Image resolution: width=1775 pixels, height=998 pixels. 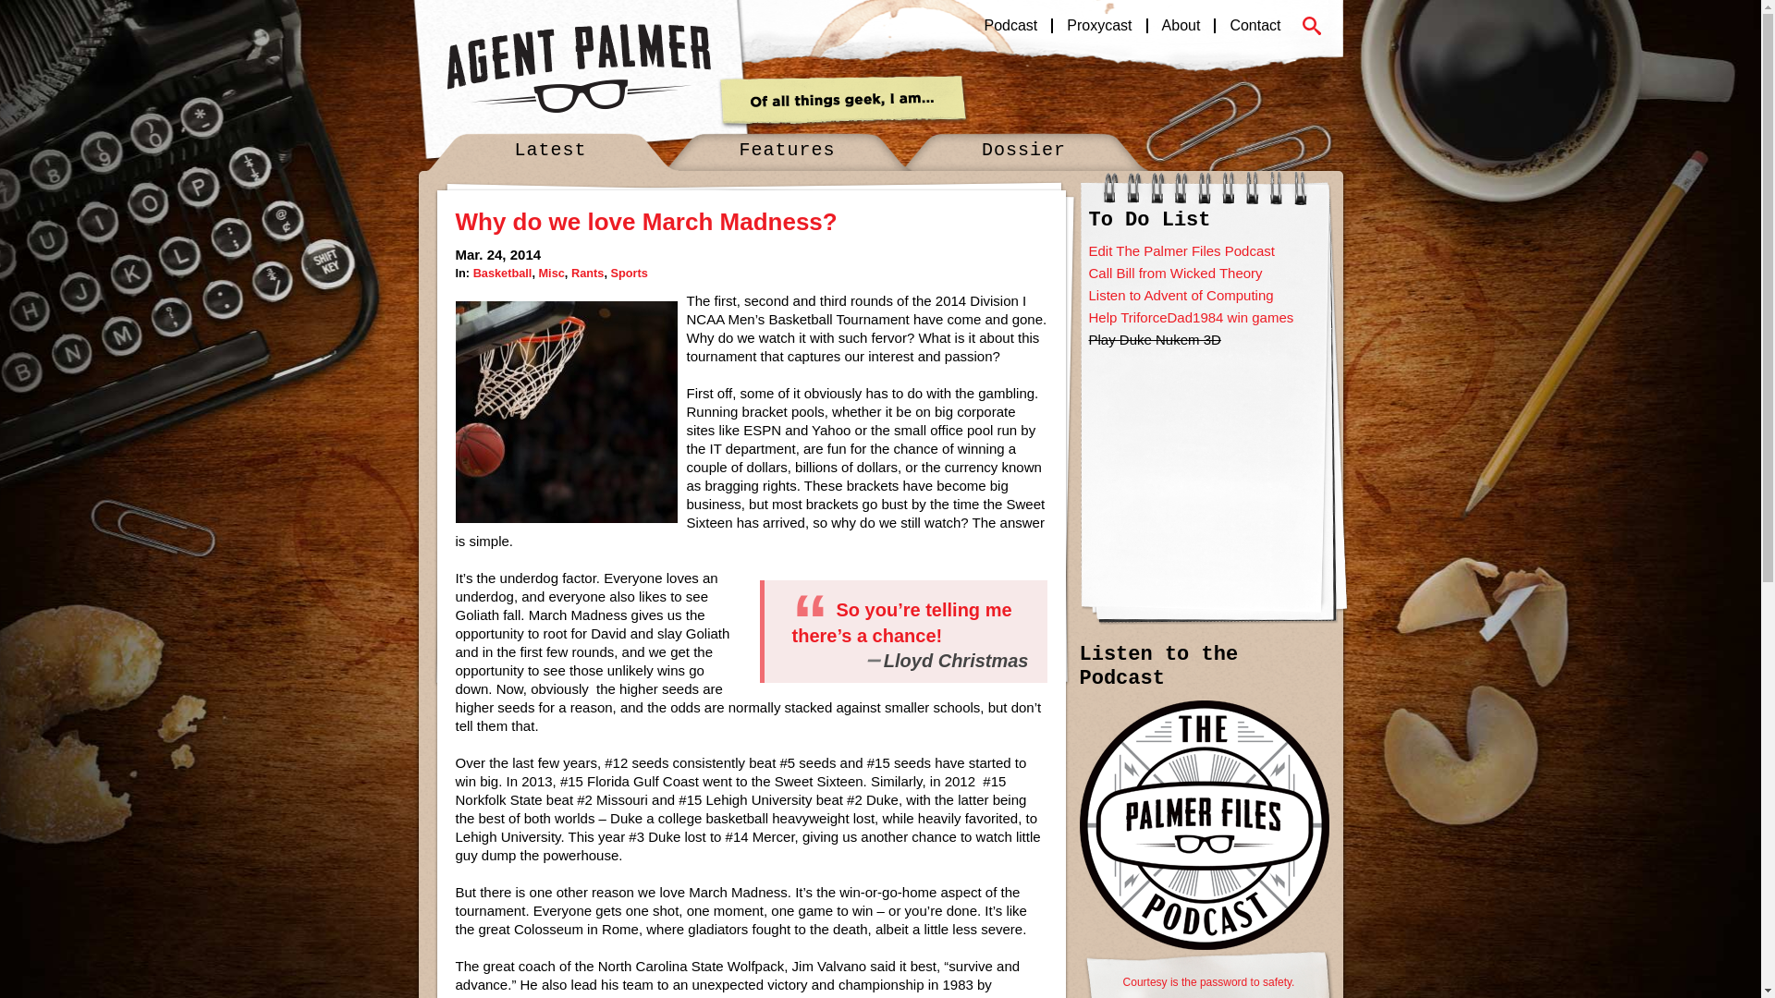 What do you see at coordinates (901, 623) in the screenshot?
I see `So you're telling me there's a chance!` at bounding box center [901, 623].